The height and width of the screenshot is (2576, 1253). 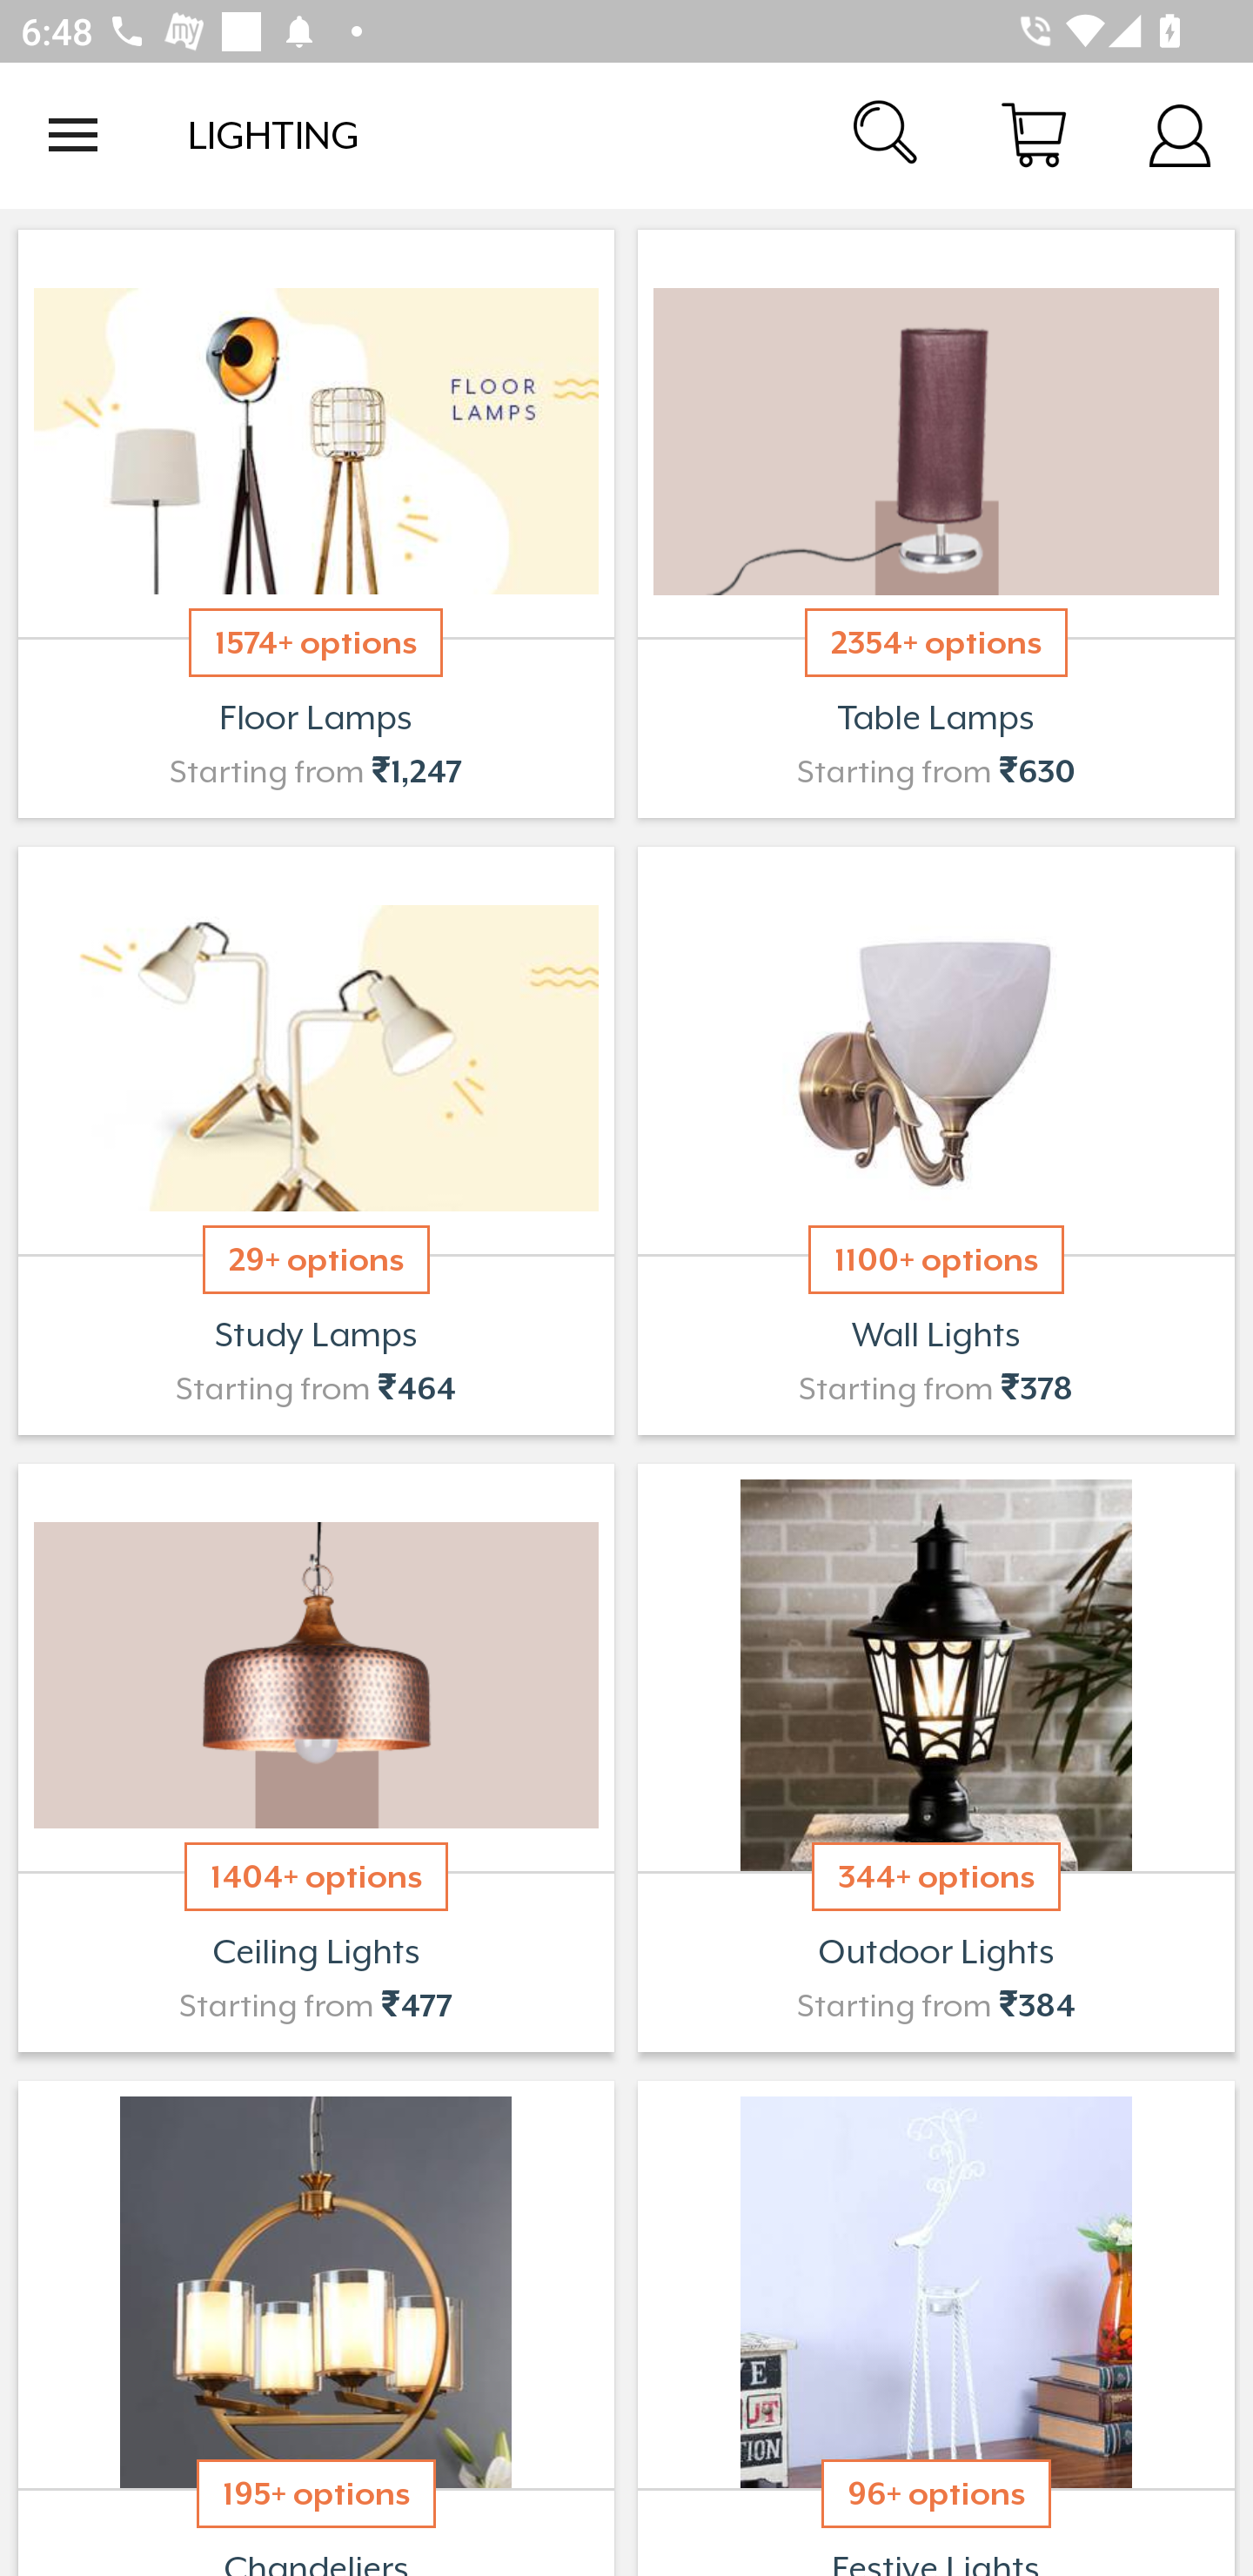 I want to click on 96+ options Festive Lights, so click(x=936, y=2324).